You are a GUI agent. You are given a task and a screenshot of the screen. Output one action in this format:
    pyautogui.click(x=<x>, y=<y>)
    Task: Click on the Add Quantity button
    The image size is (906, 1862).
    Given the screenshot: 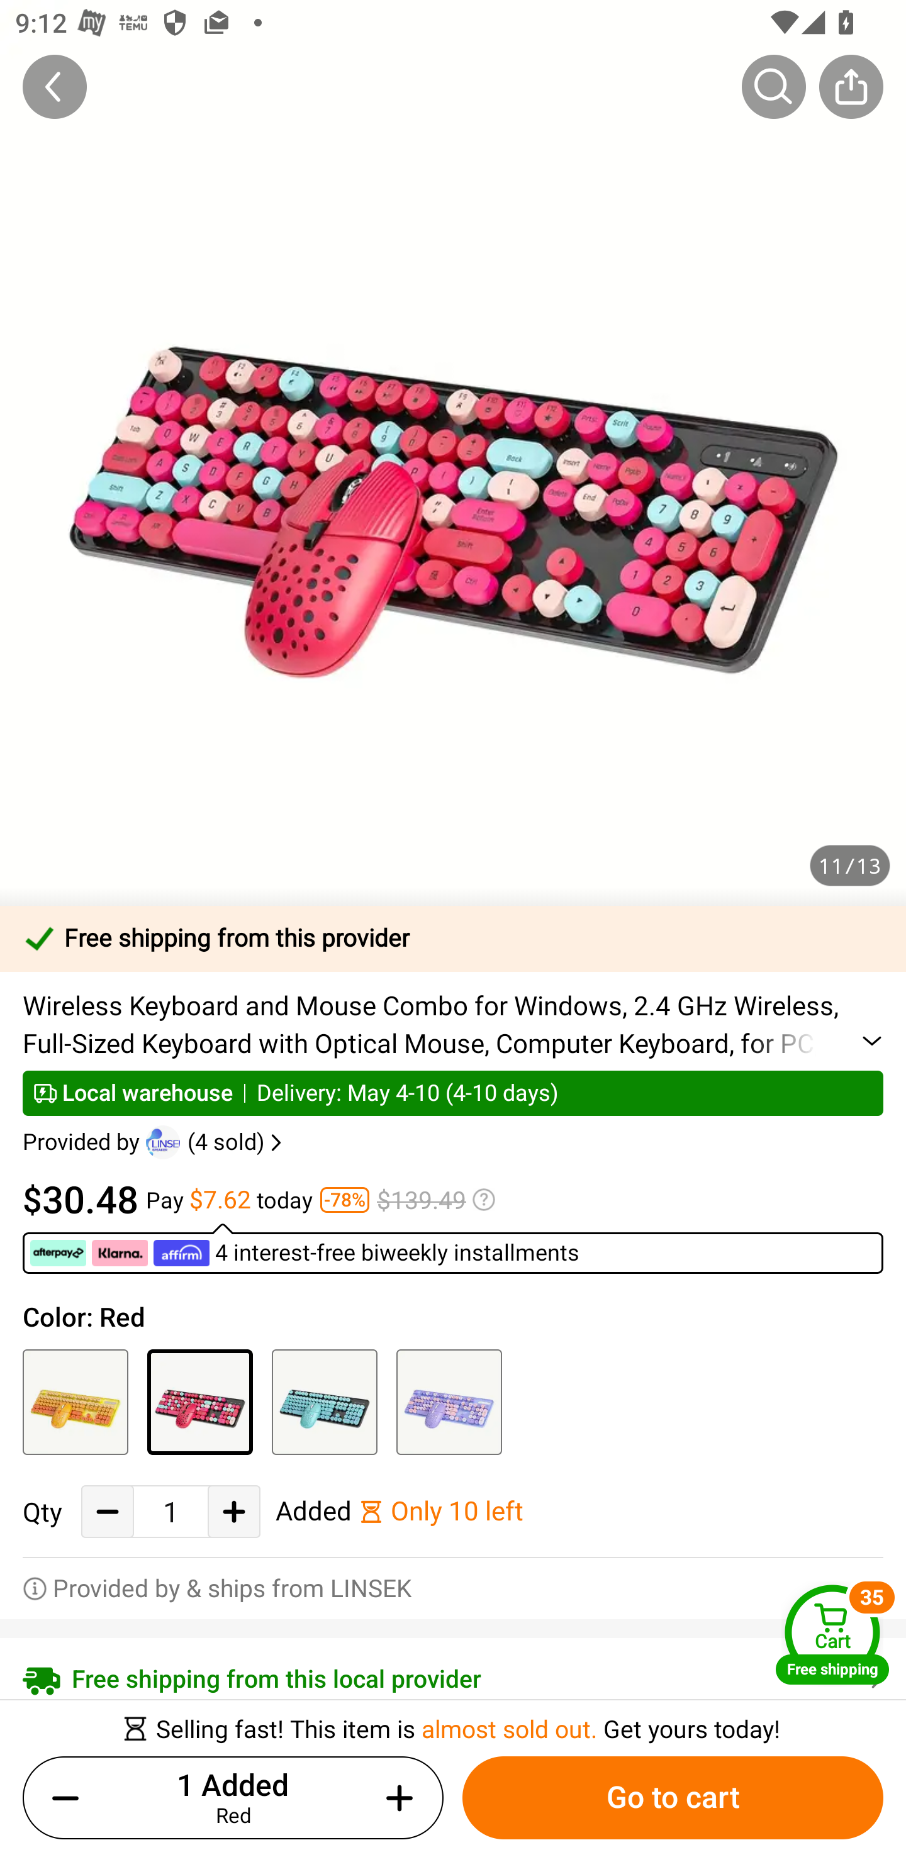 What is the action you would take?
    pyautogui.click(x=234, y=1512)
    